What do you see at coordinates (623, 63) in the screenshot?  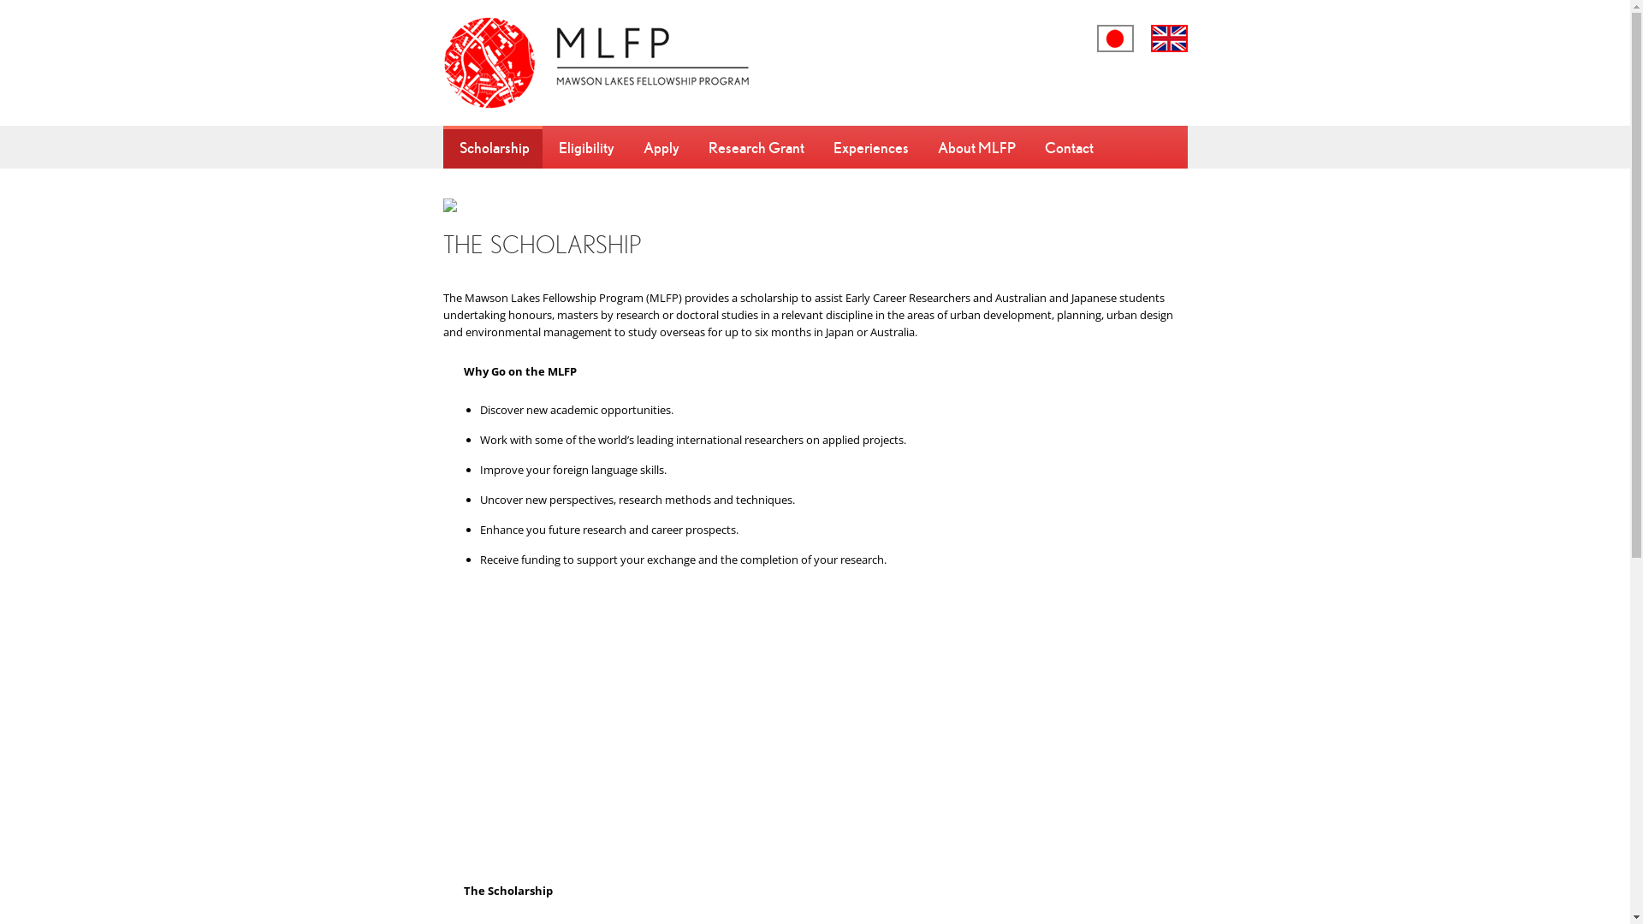 I see `Mawson Lakes Fellowship Program` at bounding box center [623, 63].